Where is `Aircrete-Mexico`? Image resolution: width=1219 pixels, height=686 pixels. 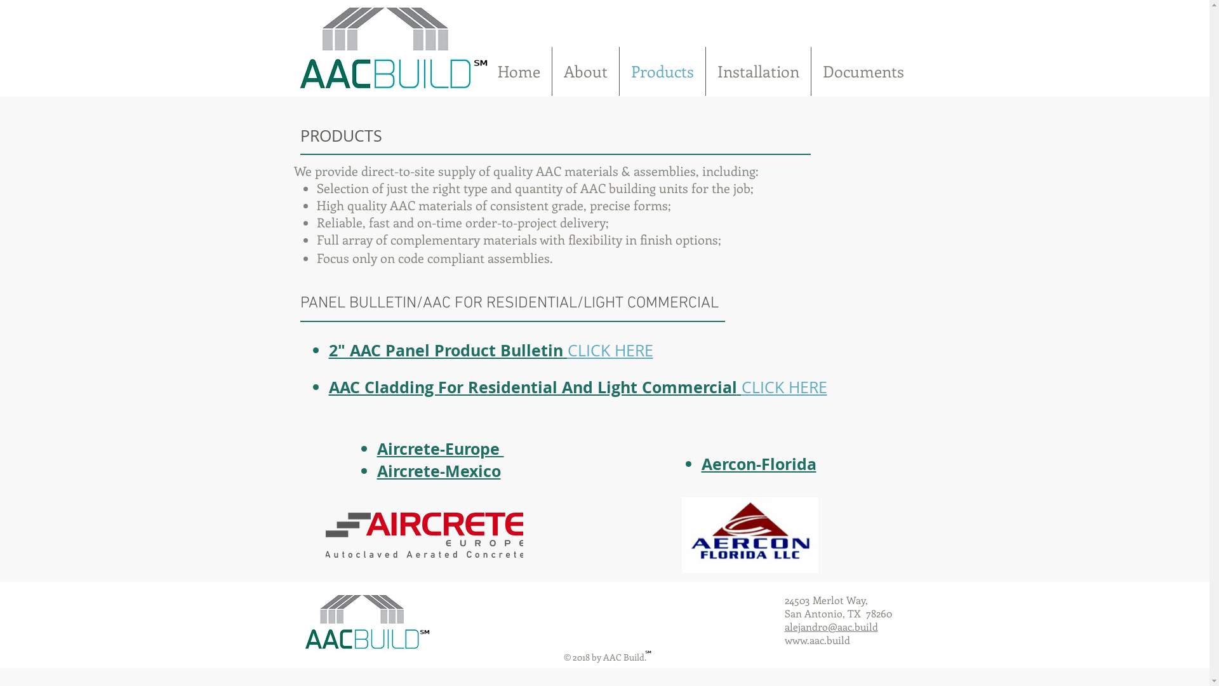
Aircrete-Mexico is located at coordinates (439, 471).